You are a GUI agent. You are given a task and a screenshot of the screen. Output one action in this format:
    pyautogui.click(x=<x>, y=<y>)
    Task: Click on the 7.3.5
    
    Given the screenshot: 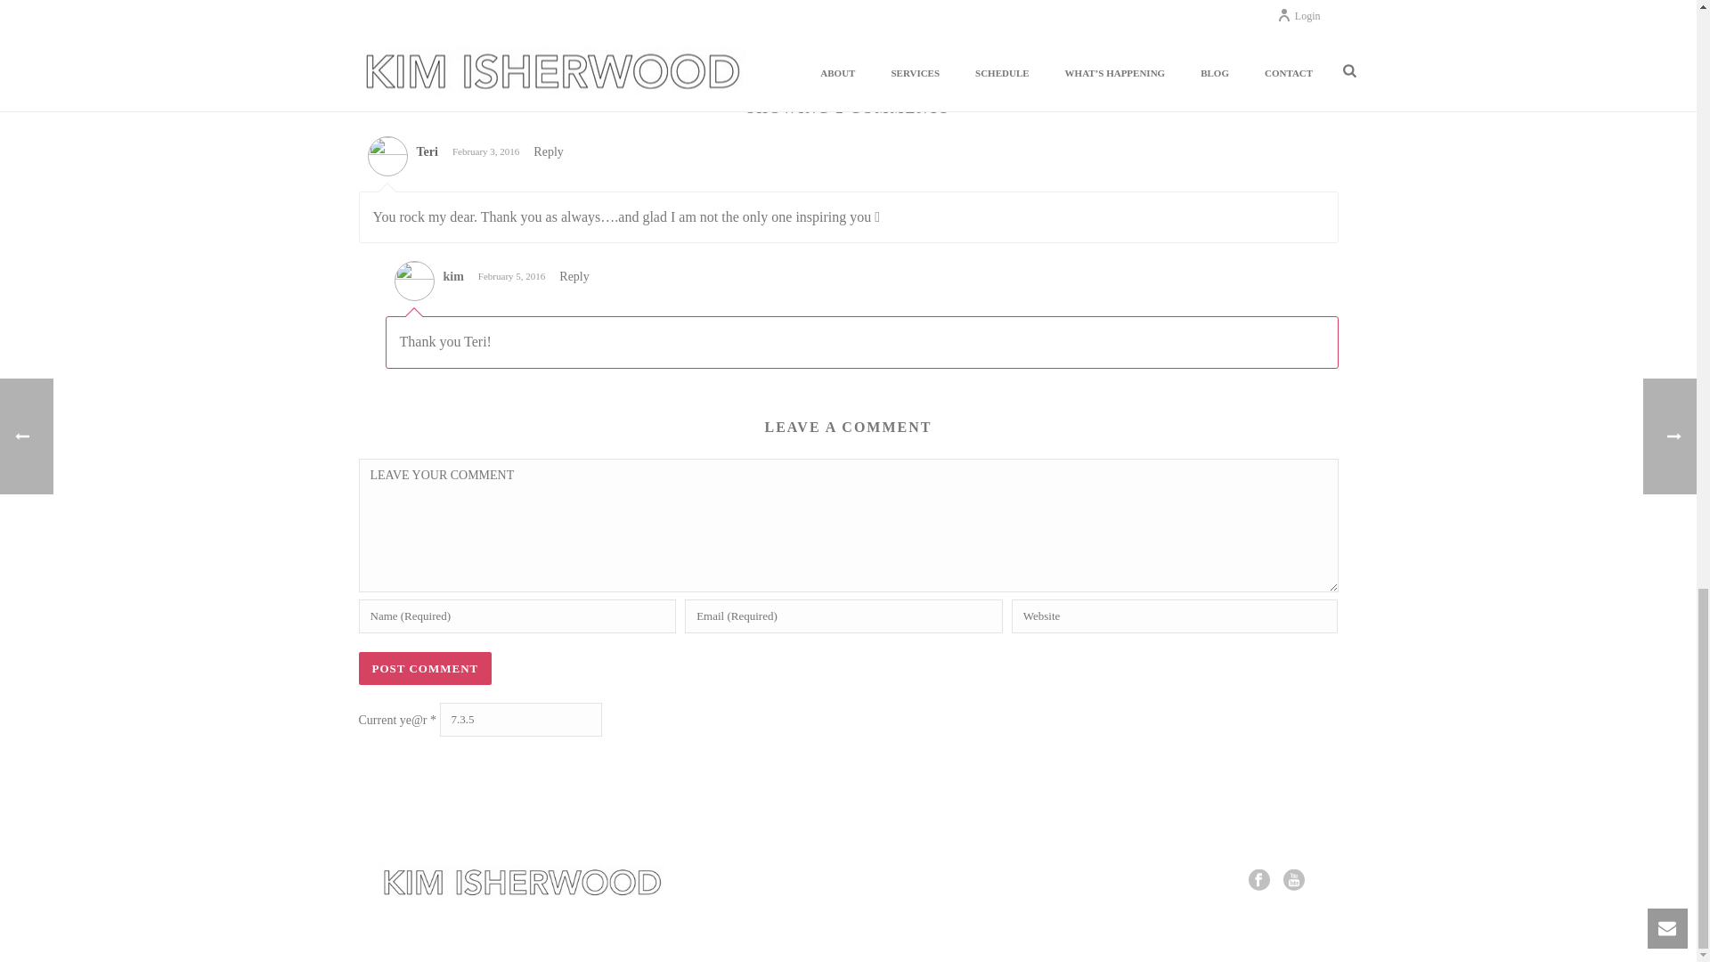 What is the action you would take?
    pyautogui.click(x=520, y=720)
    